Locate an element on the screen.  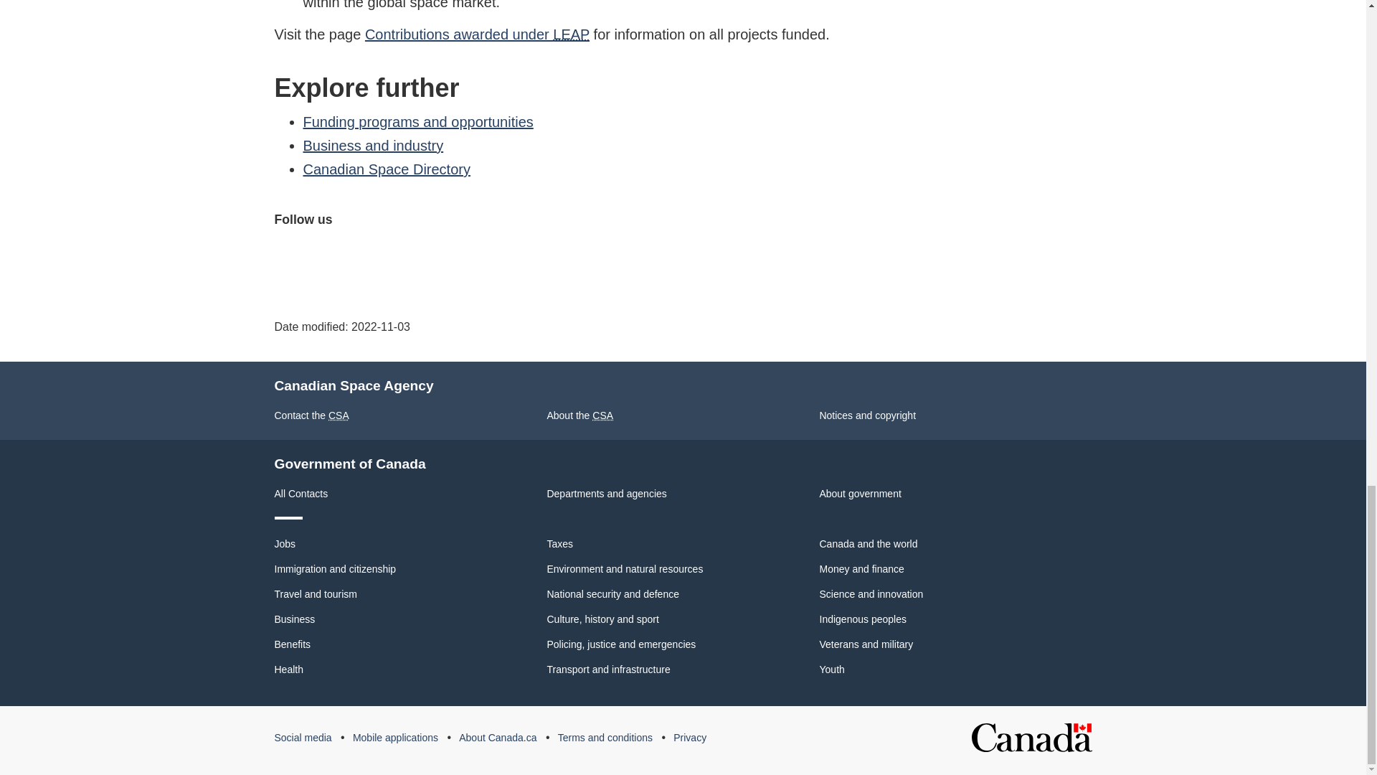
Funding programs and opportunities is located at coordinates (417, 122).